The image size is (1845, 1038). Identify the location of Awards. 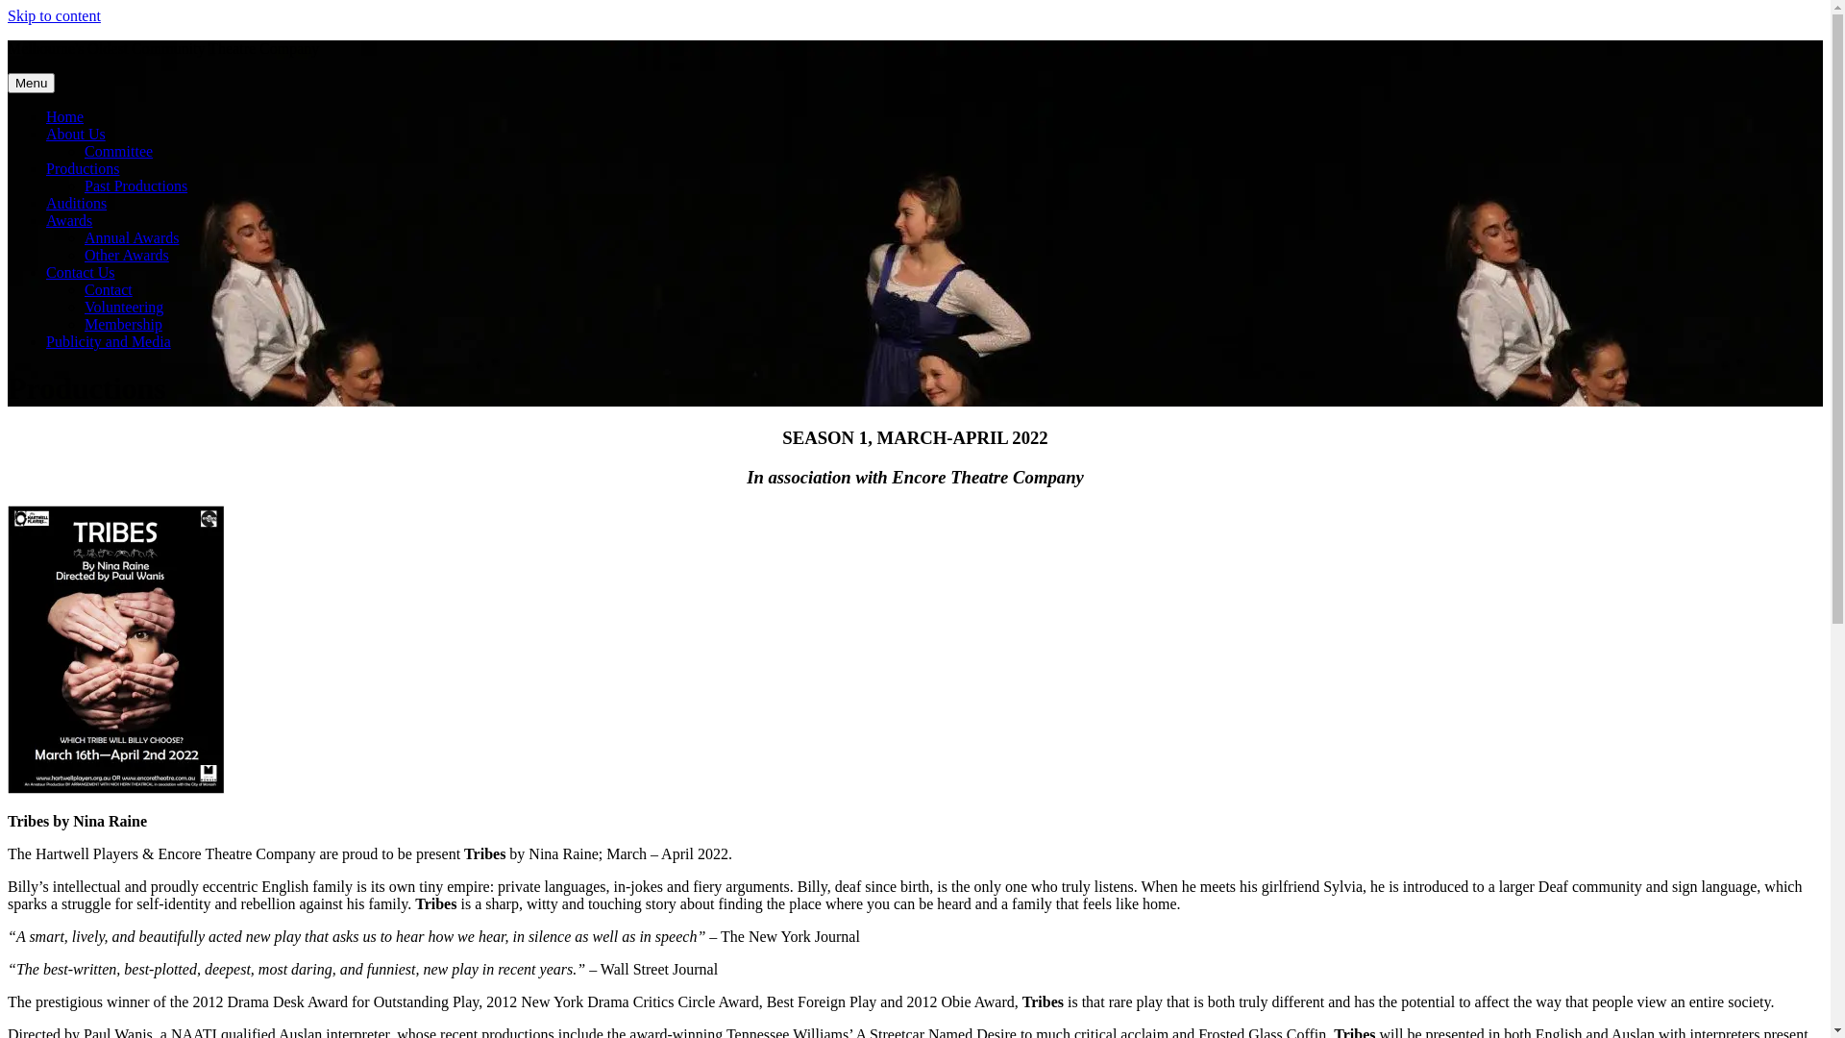
(69, 221).